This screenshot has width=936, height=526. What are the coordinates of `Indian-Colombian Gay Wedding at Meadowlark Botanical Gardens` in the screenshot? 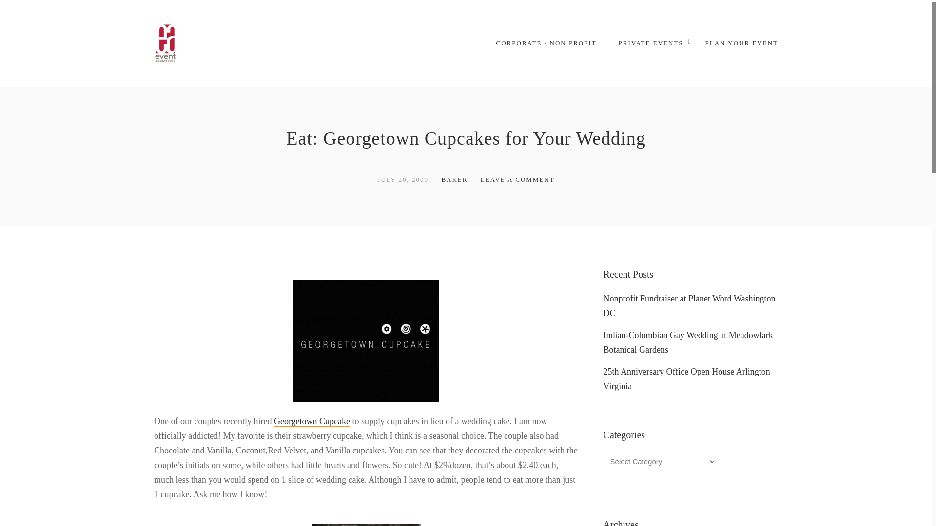 It's located at (688, 342).